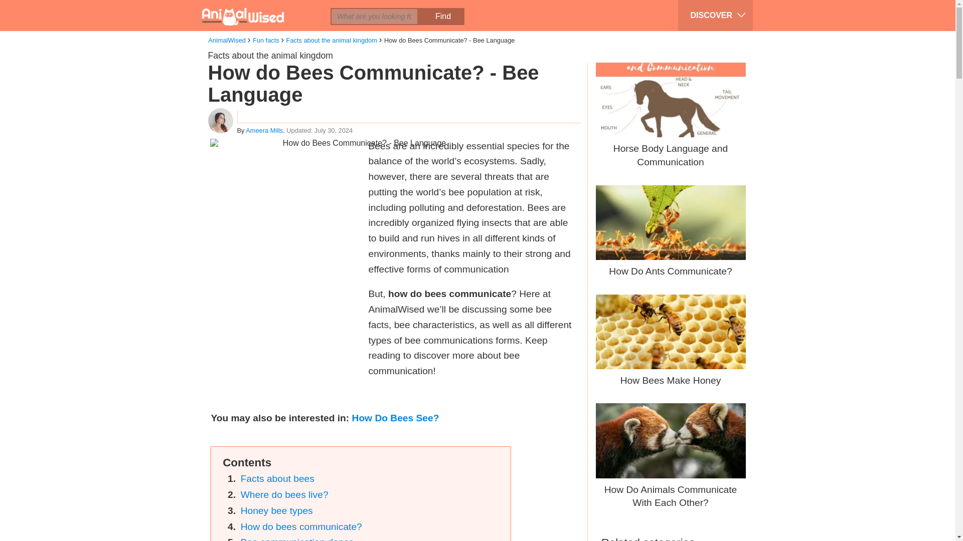 This screenshot has height=541, width=963. I want to click on Where do bees live?, so click(284, 494).